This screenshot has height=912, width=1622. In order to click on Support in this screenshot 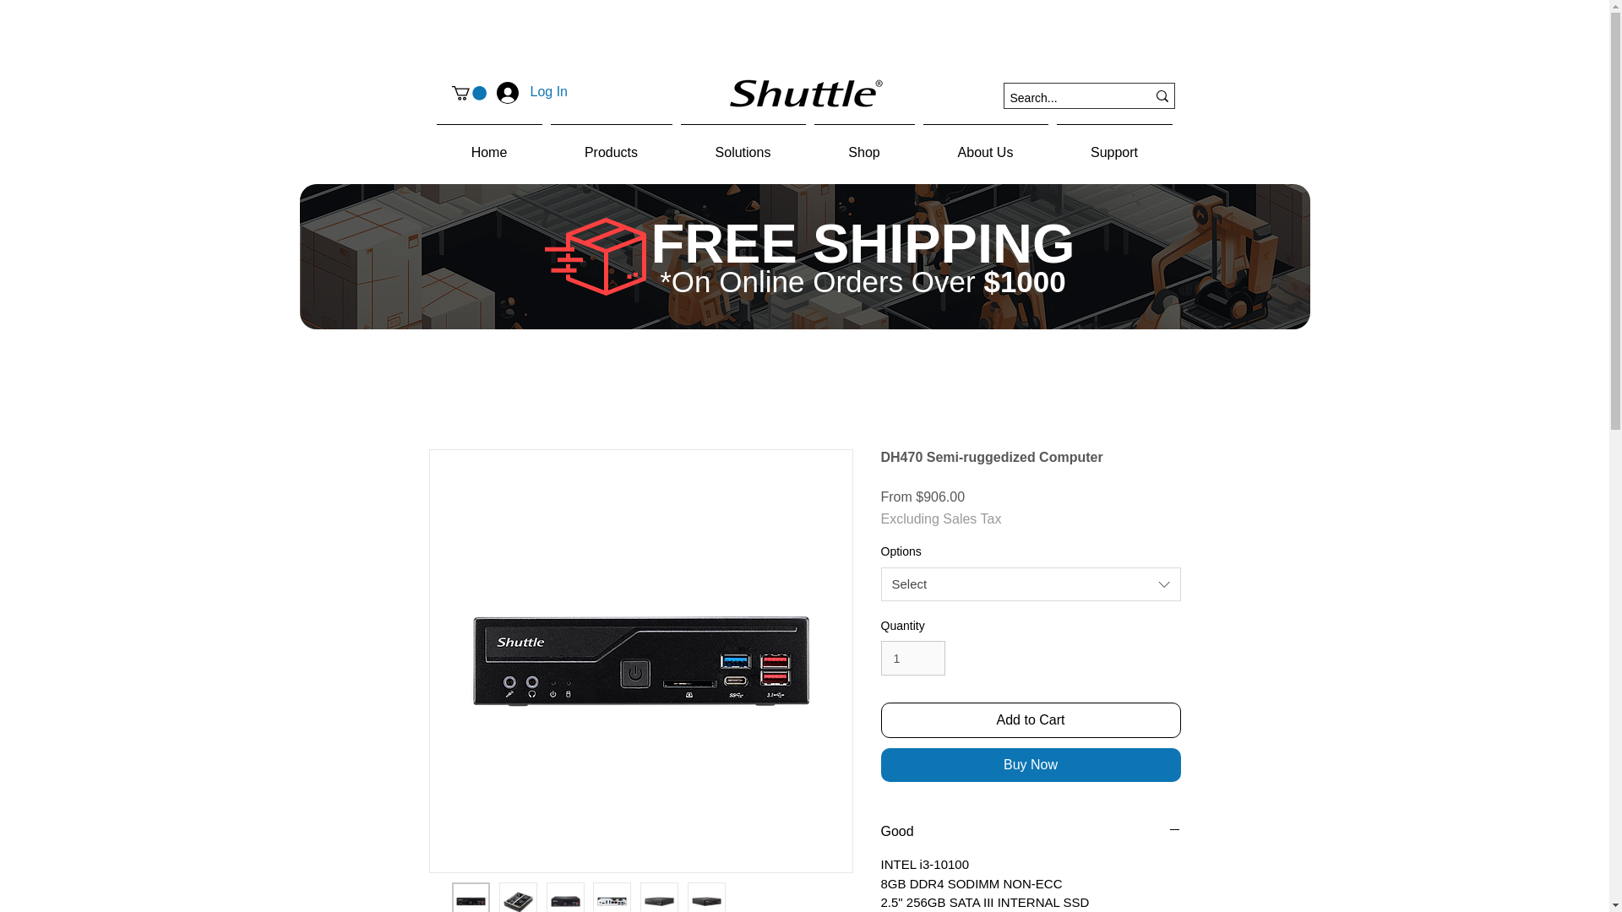, I will do `click(1115, 144)`.